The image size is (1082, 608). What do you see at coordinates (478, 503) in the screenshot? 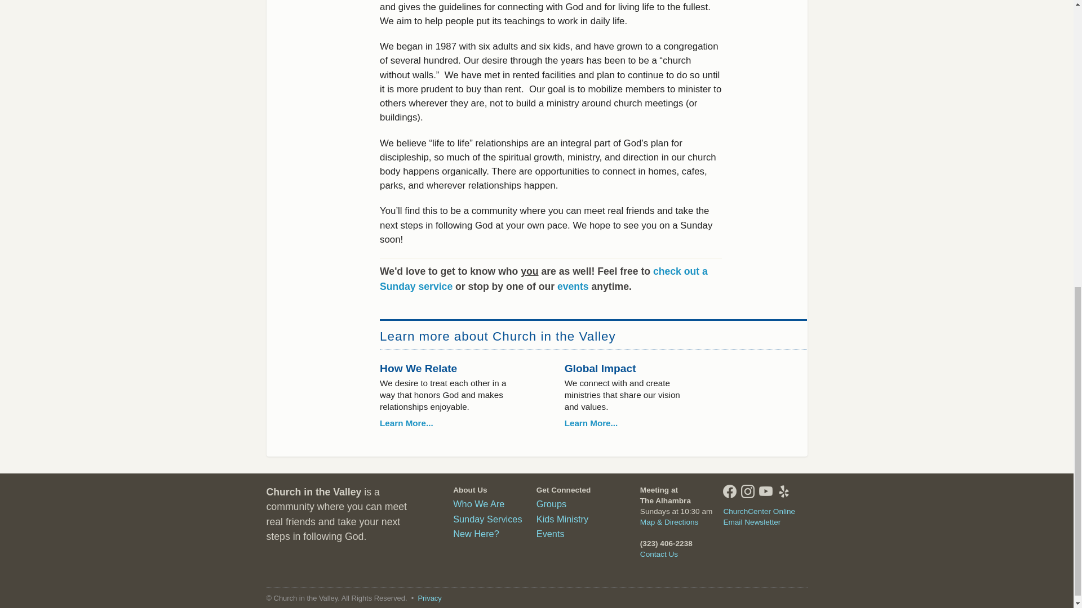
I see `Who We Are` at bounding box center [478, 503].